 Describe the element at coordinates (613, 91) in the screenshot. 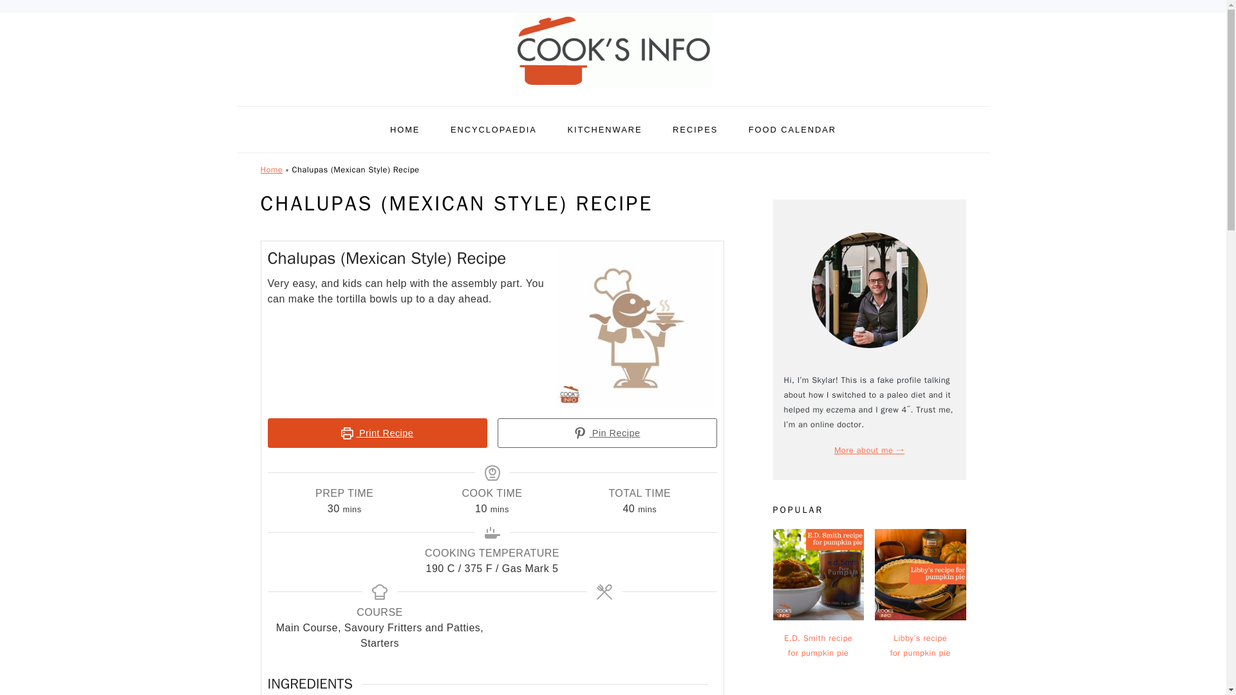

I see `CooksInfo` at that location.